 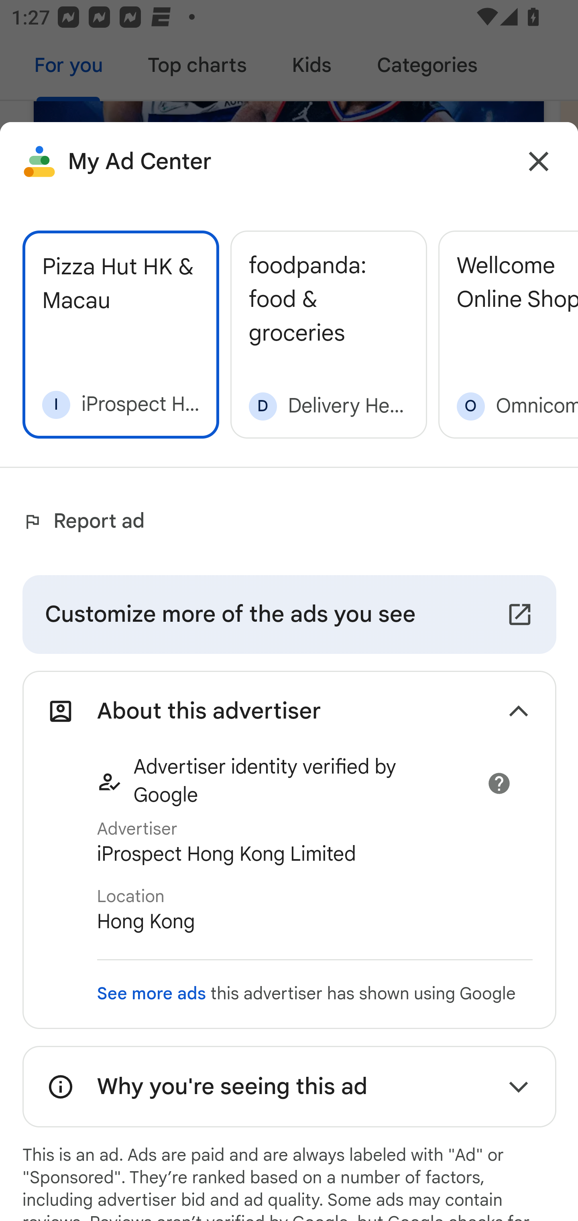 I want to click on Report ad (opens in new tab) Report ad, so click(x=87, y=521).